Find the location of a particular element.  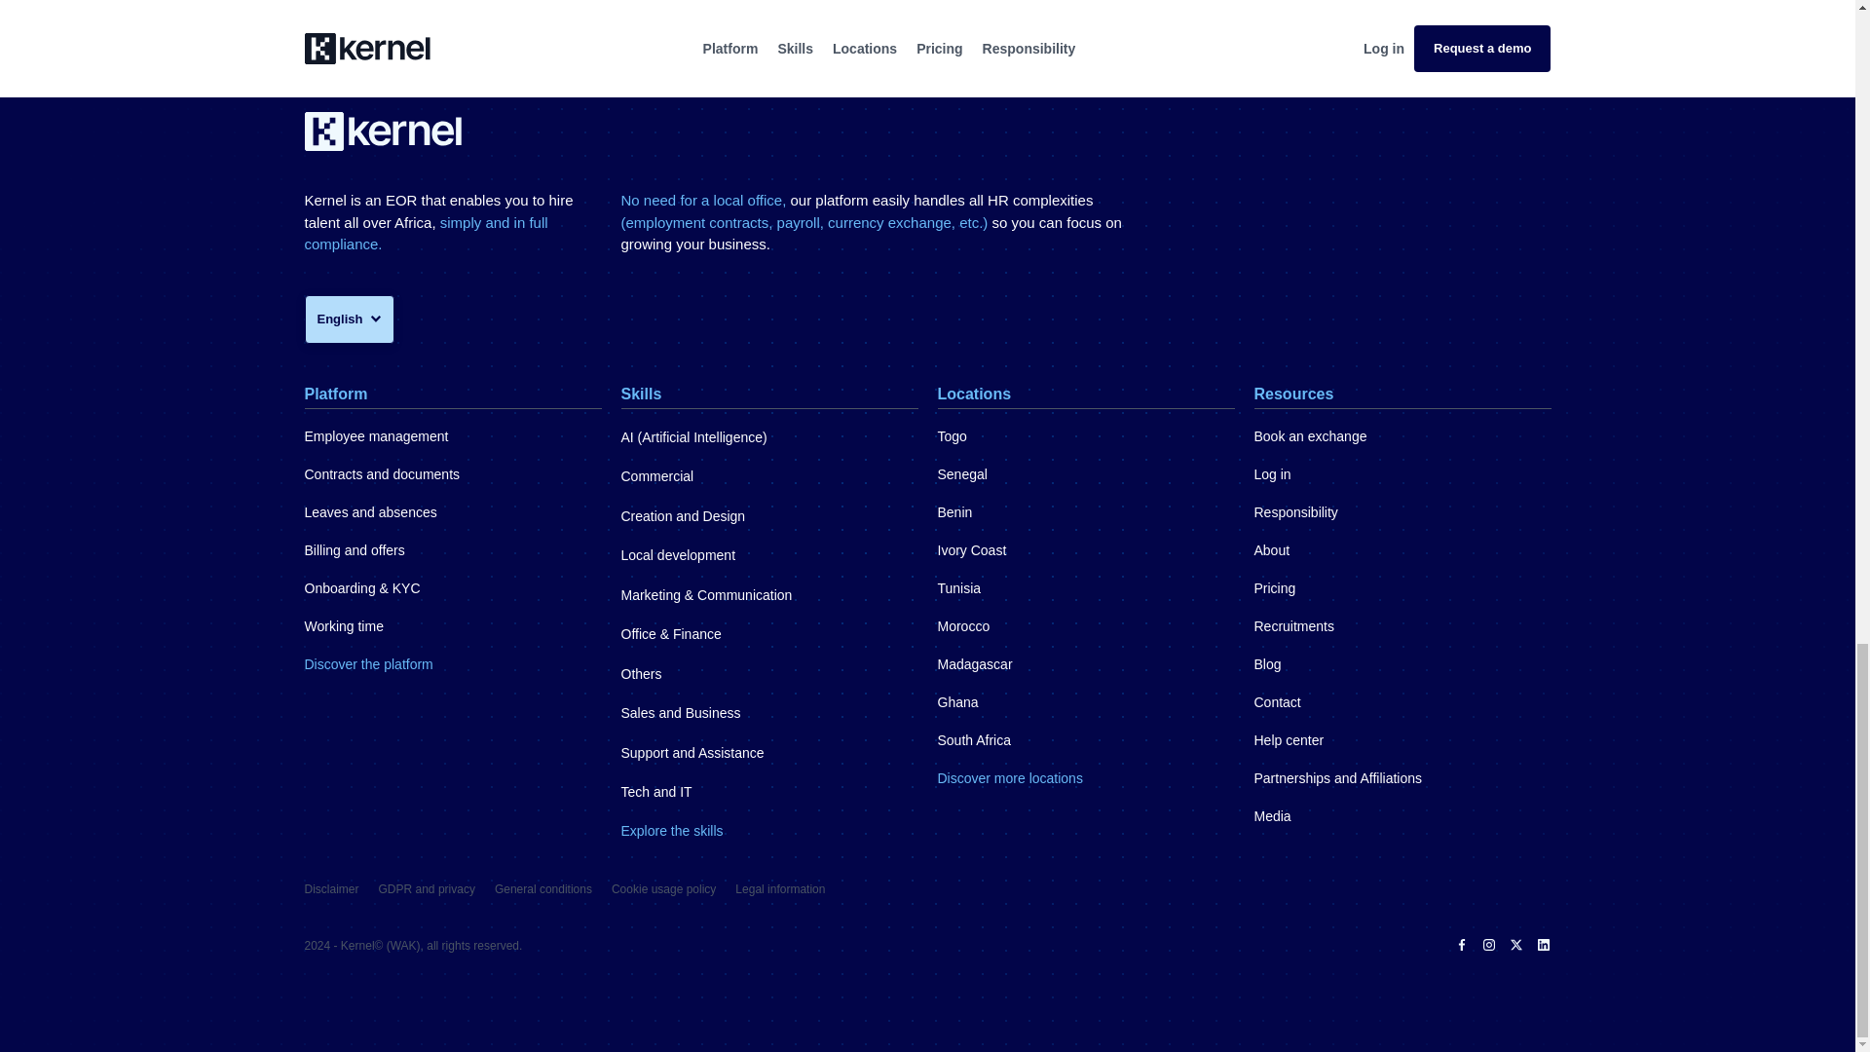

Togo is located at coordinates (951, 436).